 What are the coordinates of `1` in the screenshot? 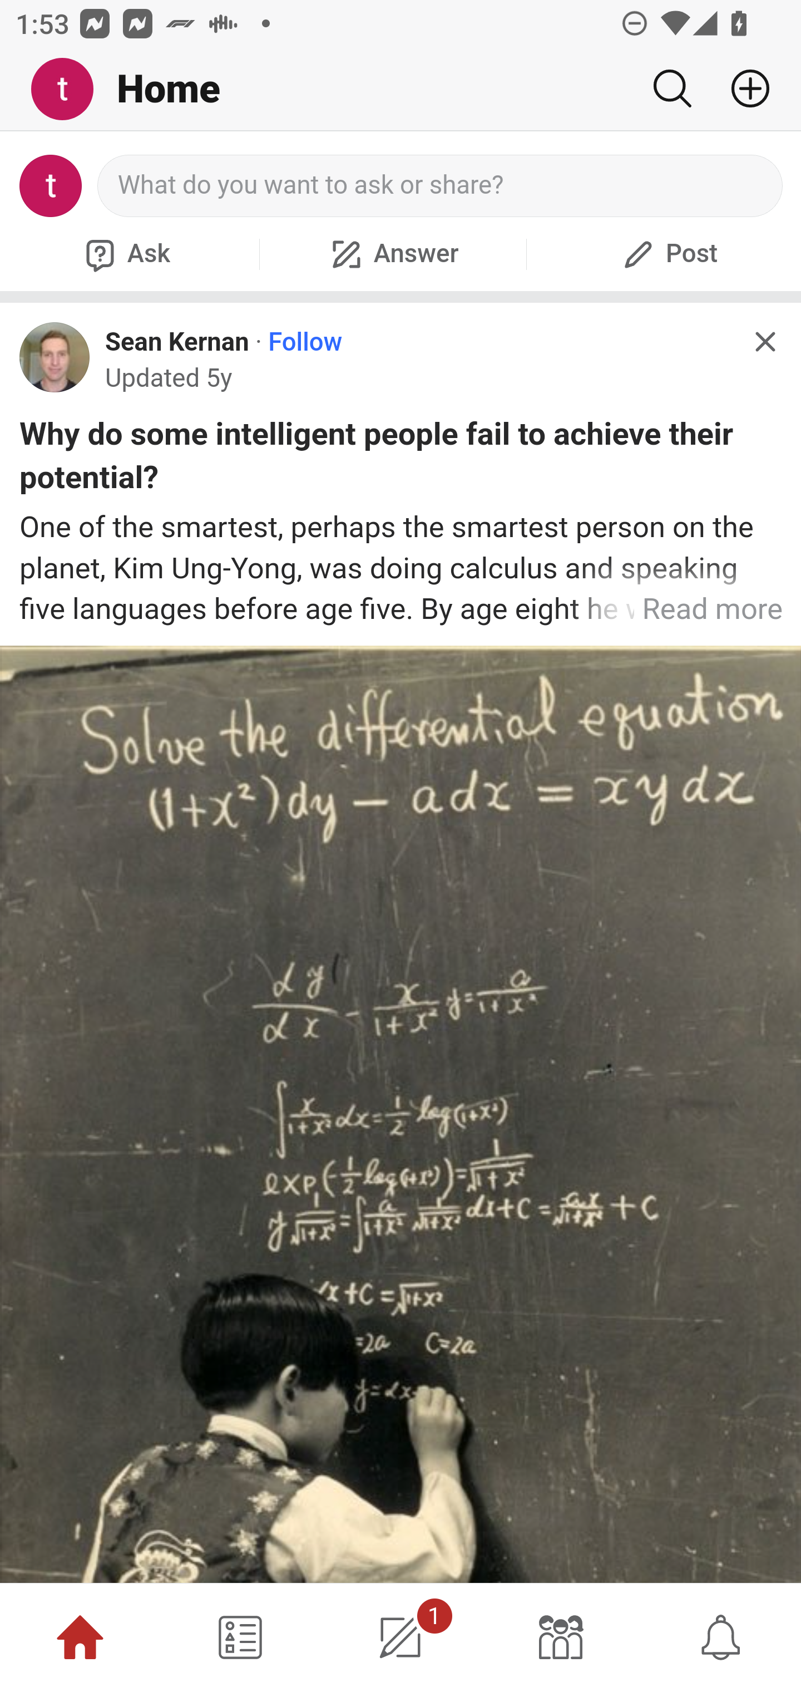 It's located at (400, 1637).